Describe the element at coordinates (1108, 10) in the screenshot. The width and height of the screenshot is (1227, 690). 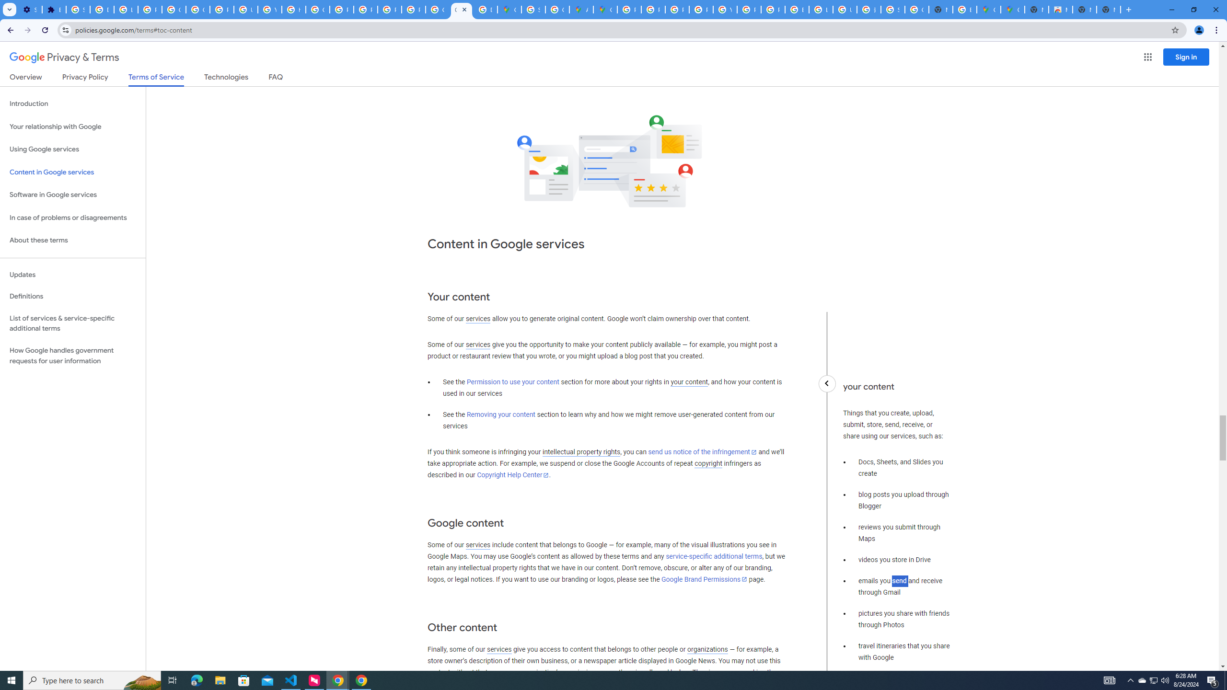
I see `New Tab` at that location.